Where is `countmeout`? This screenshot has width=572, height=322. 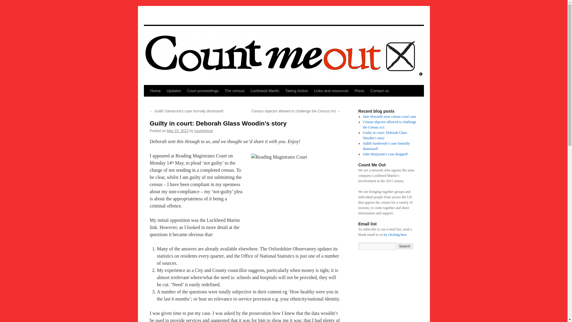
countmeout is located at coordinates (203, 131).